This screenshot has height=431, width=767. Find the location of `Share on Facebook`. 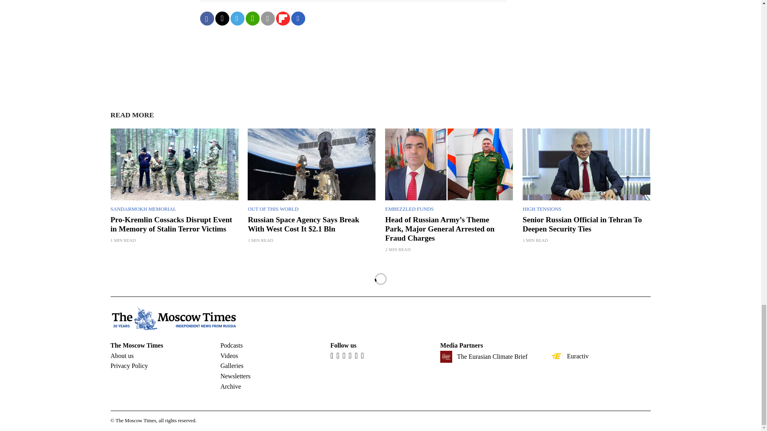

Share on Facebook is located at coordinates (207, 18).